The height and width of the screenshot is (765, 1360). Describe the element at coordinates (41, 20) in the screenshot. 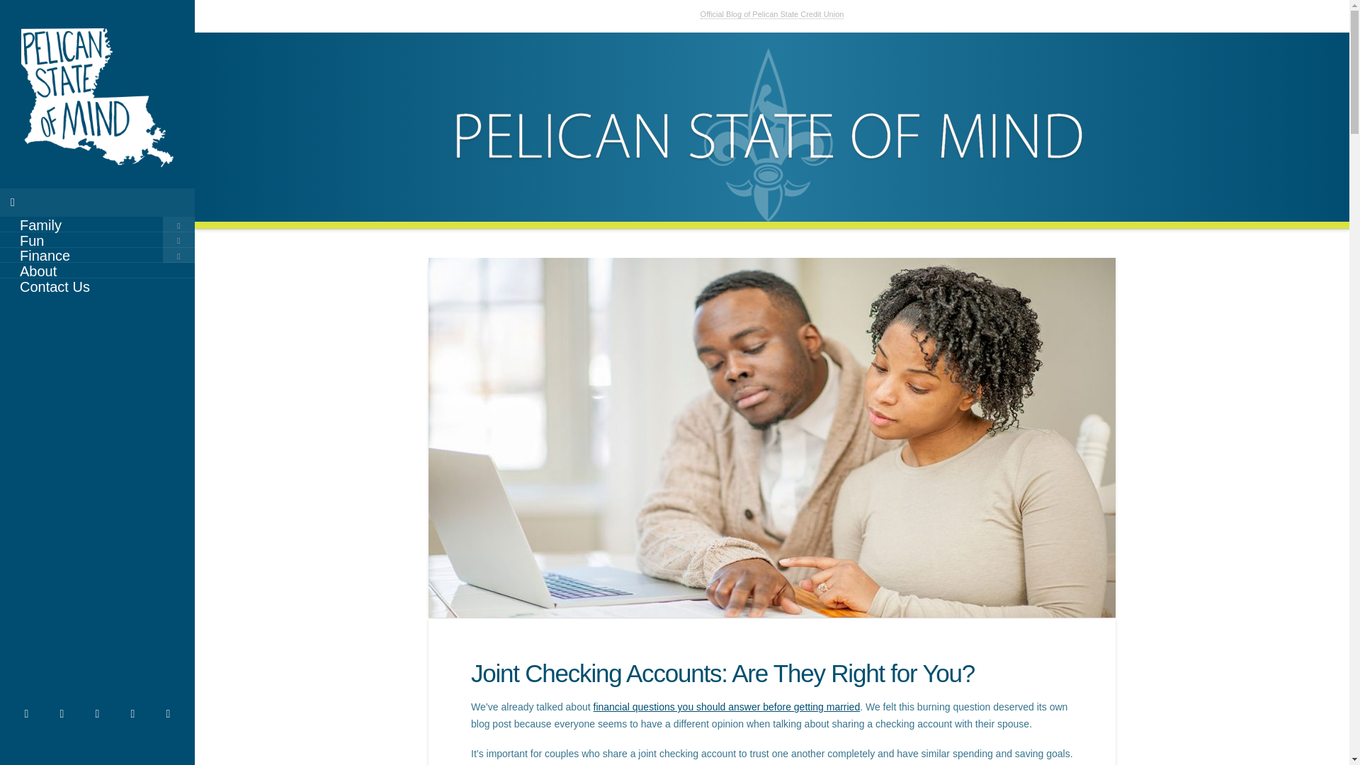

I see `Search` at that location.